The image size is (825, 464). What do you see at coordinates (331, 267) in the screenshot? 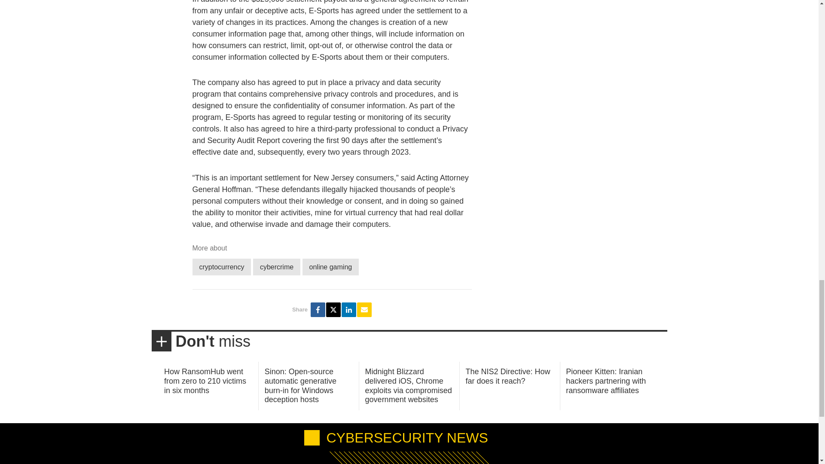
I see `online gaming` at bounding box center [331, 267].